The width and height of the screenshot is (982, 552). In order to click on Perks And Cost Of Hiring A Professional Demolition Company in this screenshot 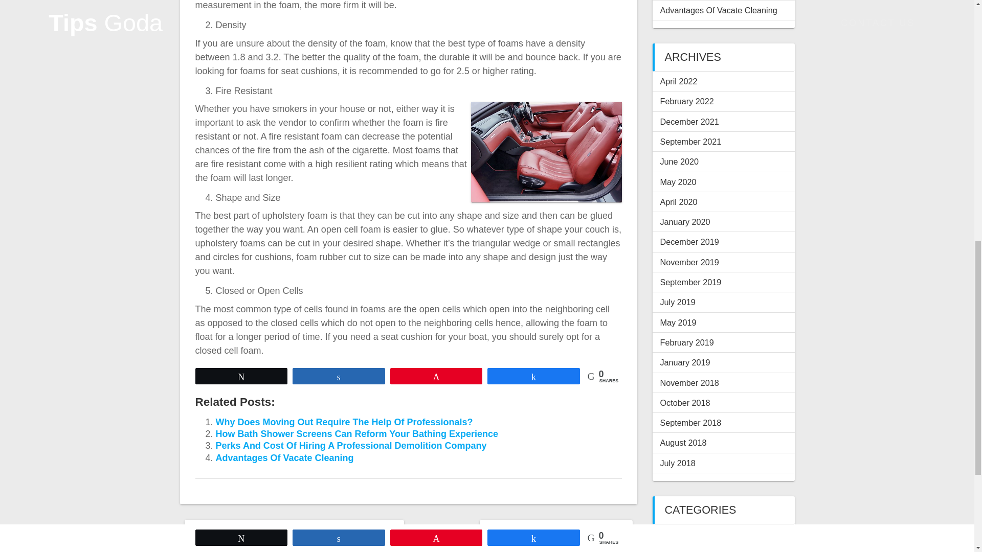, I will do `click(351, 446)`.